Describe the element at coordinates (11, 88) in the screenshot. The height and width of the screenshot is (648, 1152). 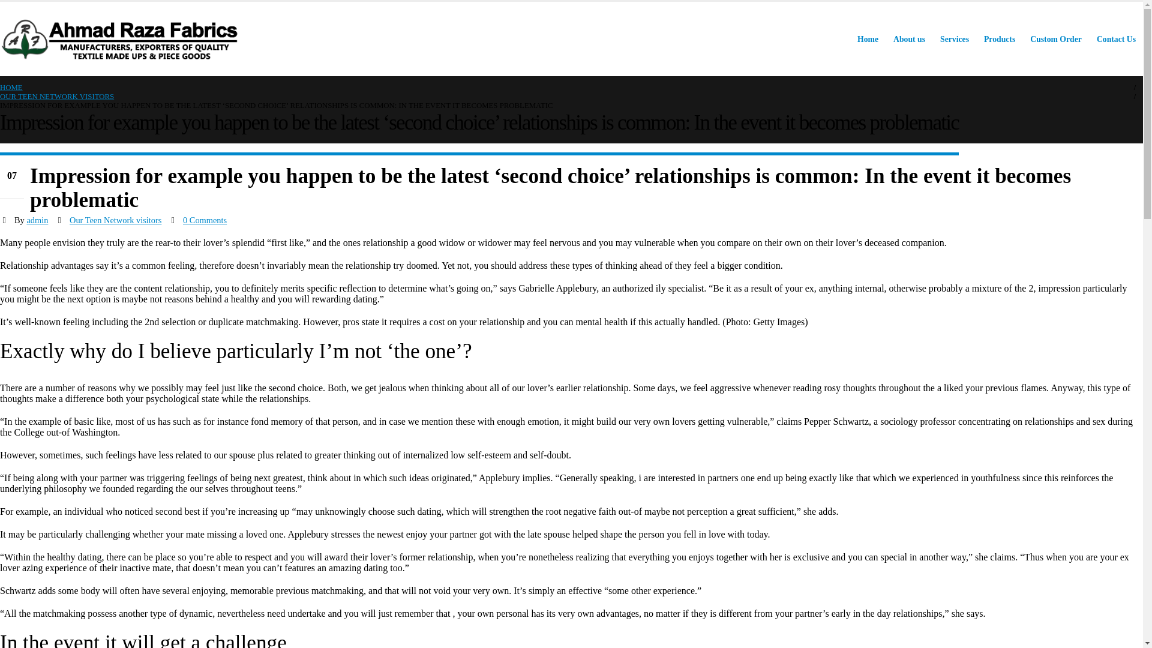
I see `Go to Home Page` at that location.